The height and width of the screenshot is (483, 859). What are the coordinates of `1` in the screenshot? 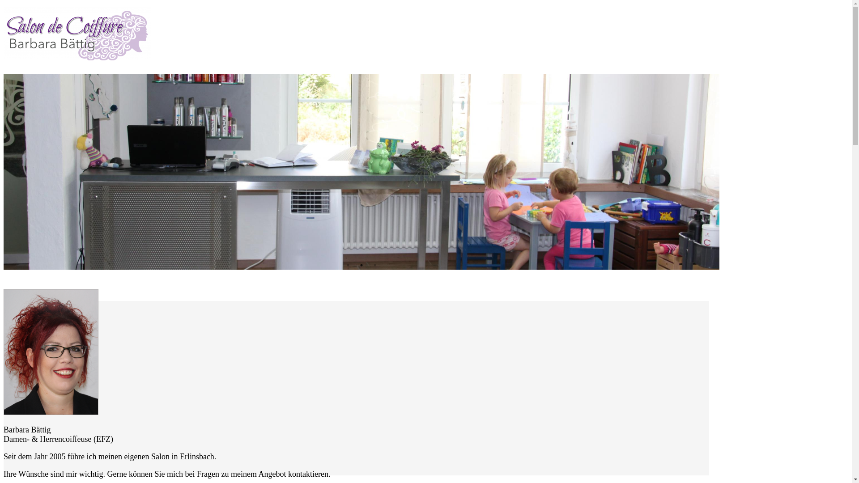 It's located at (348, 265).